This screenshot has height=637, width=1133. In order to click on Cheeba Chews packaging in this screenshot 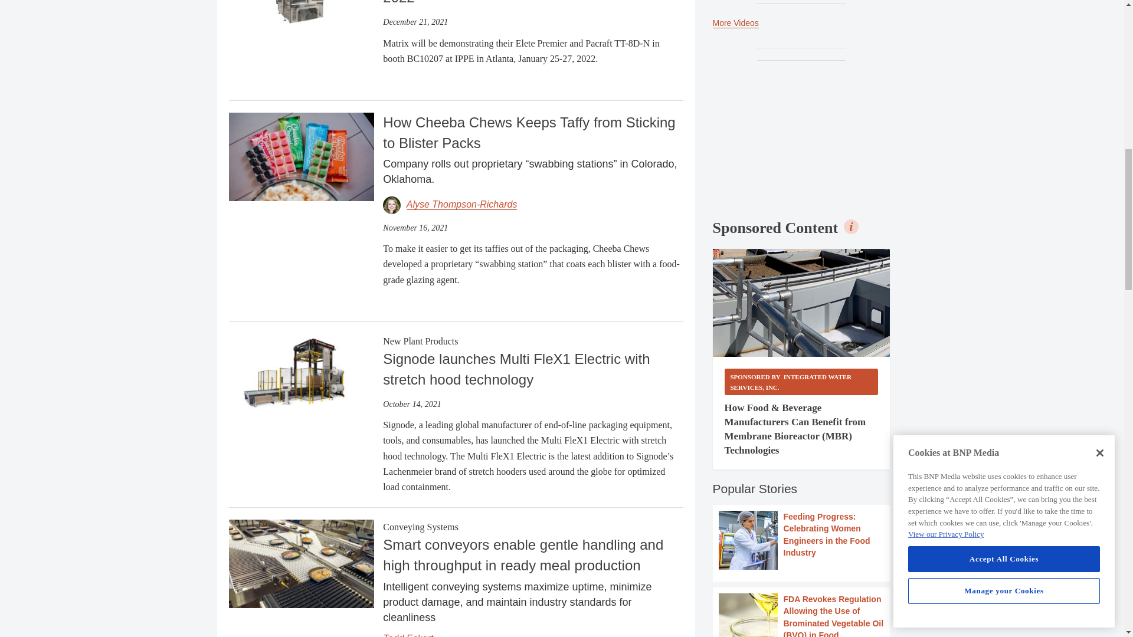, I will do `click(301, 157)`.